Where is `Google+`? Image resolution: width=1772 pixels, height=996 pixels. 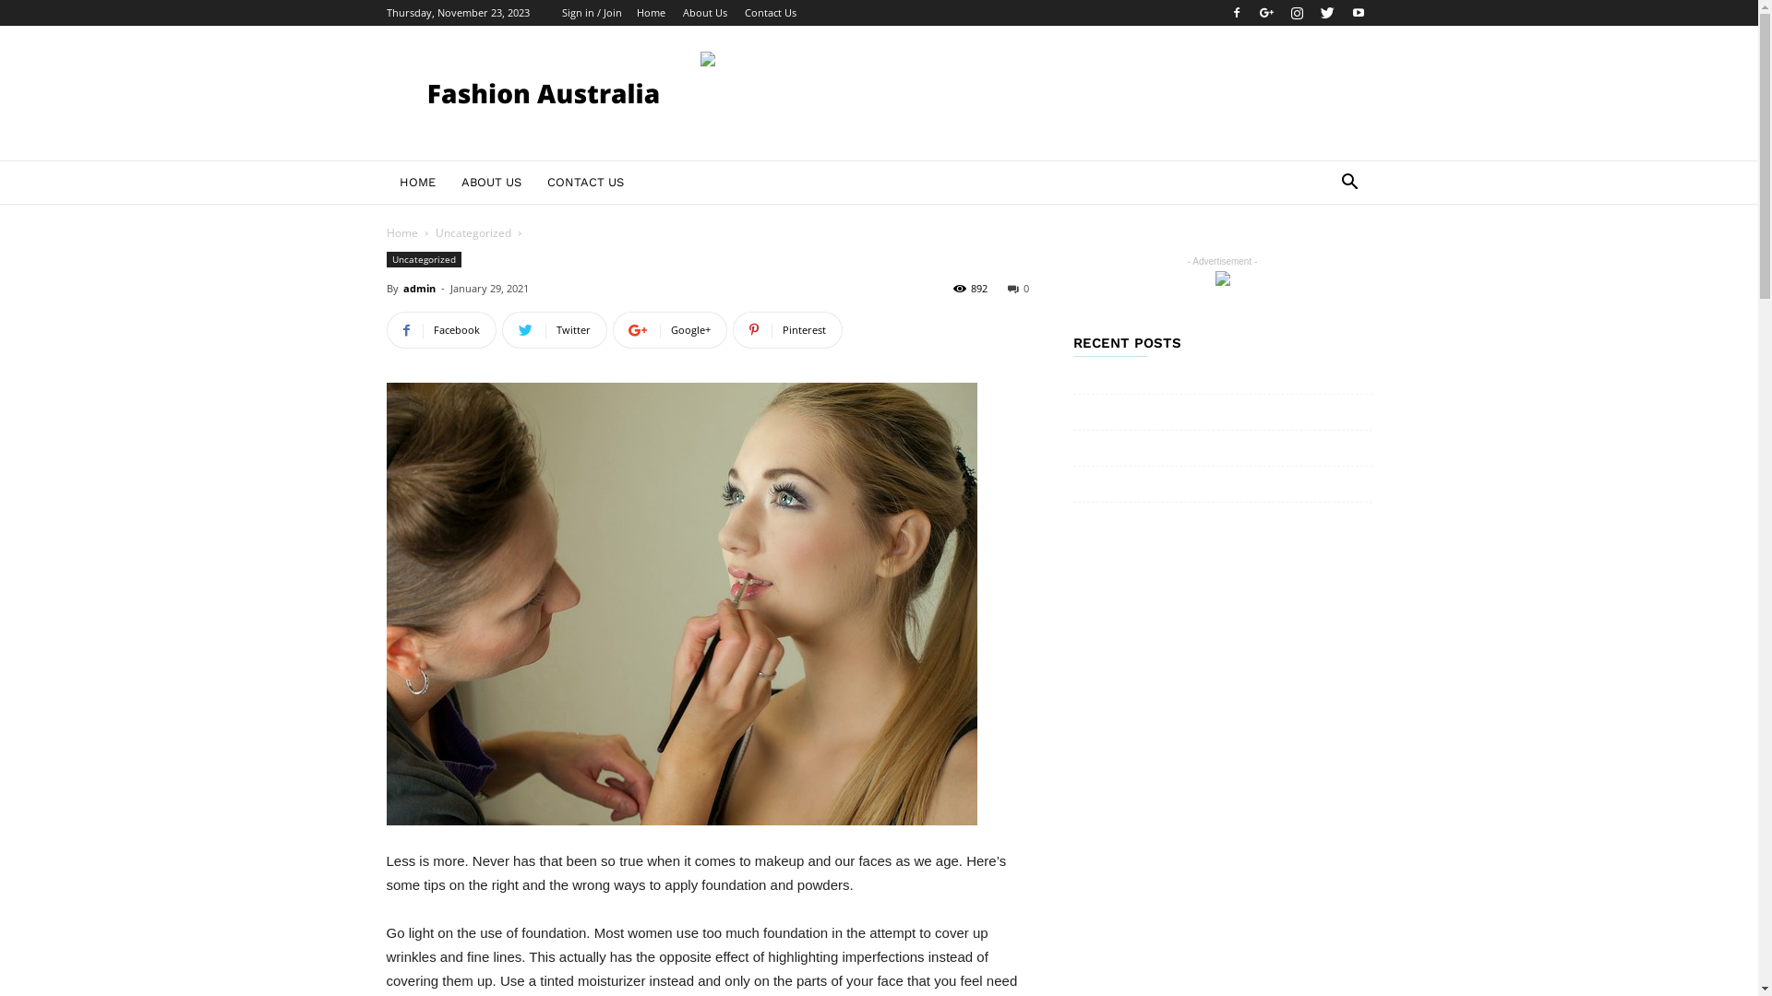
Google+ is located at coordinates (1267, 13).